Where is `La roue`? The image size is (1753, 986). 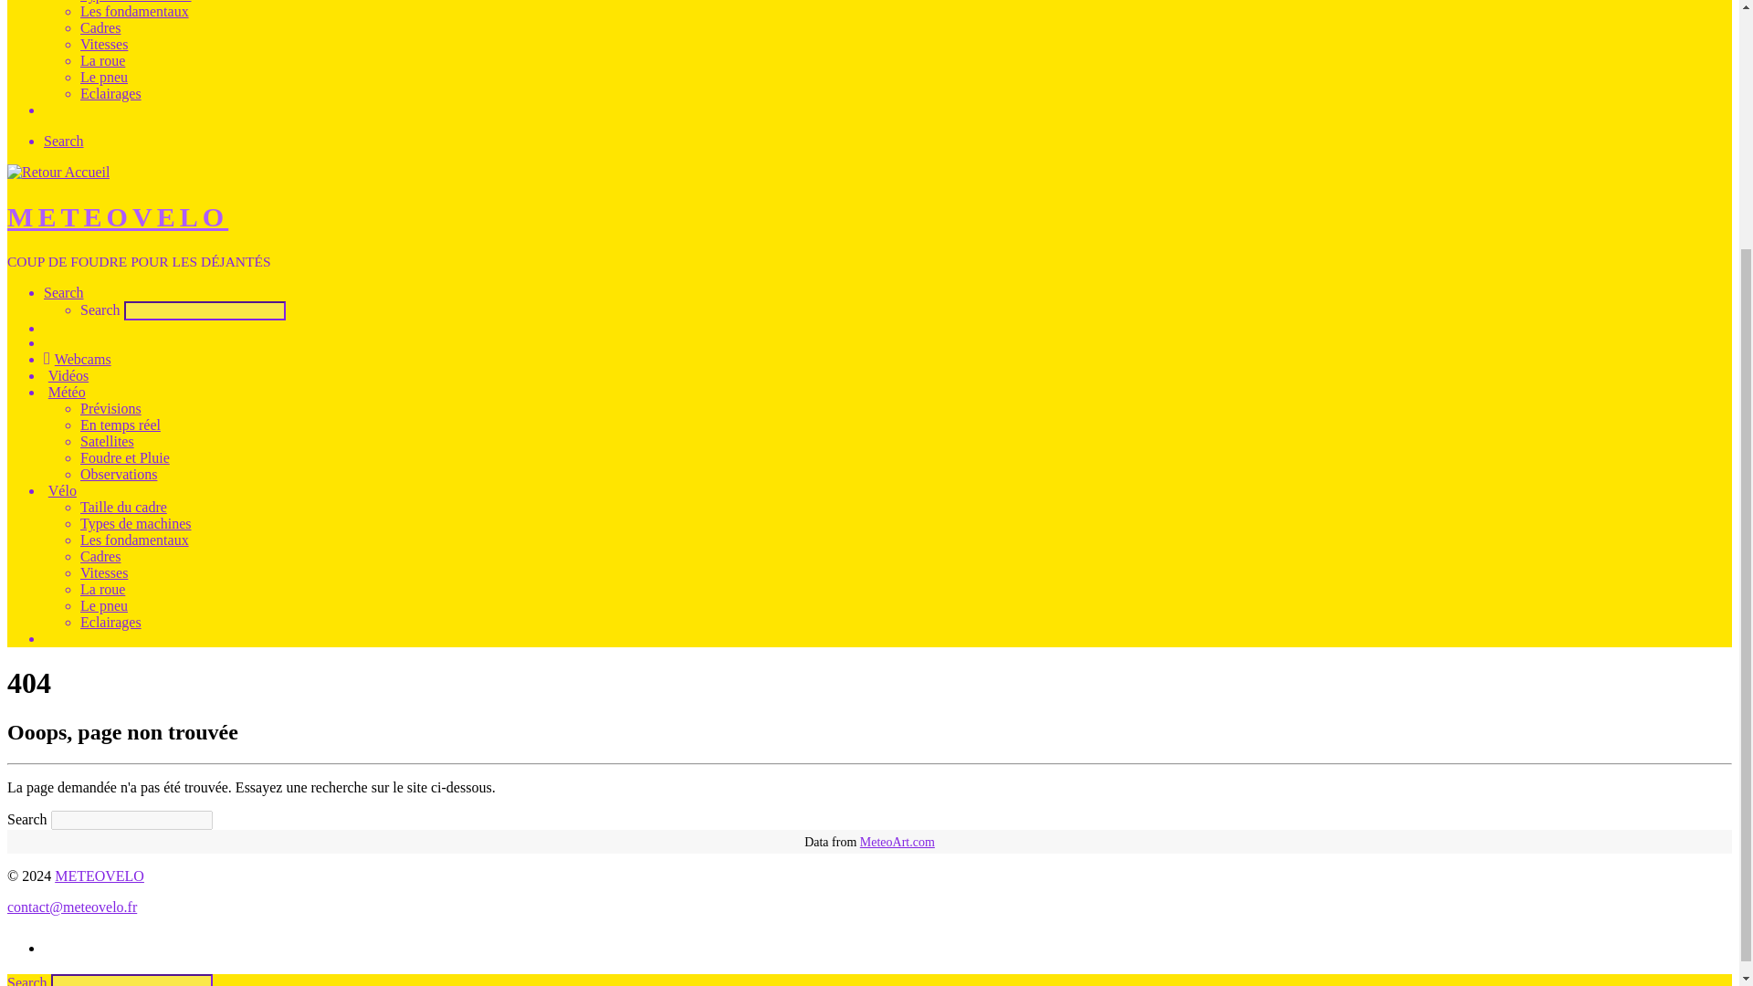 La roue is located at coordinates (102, 60).